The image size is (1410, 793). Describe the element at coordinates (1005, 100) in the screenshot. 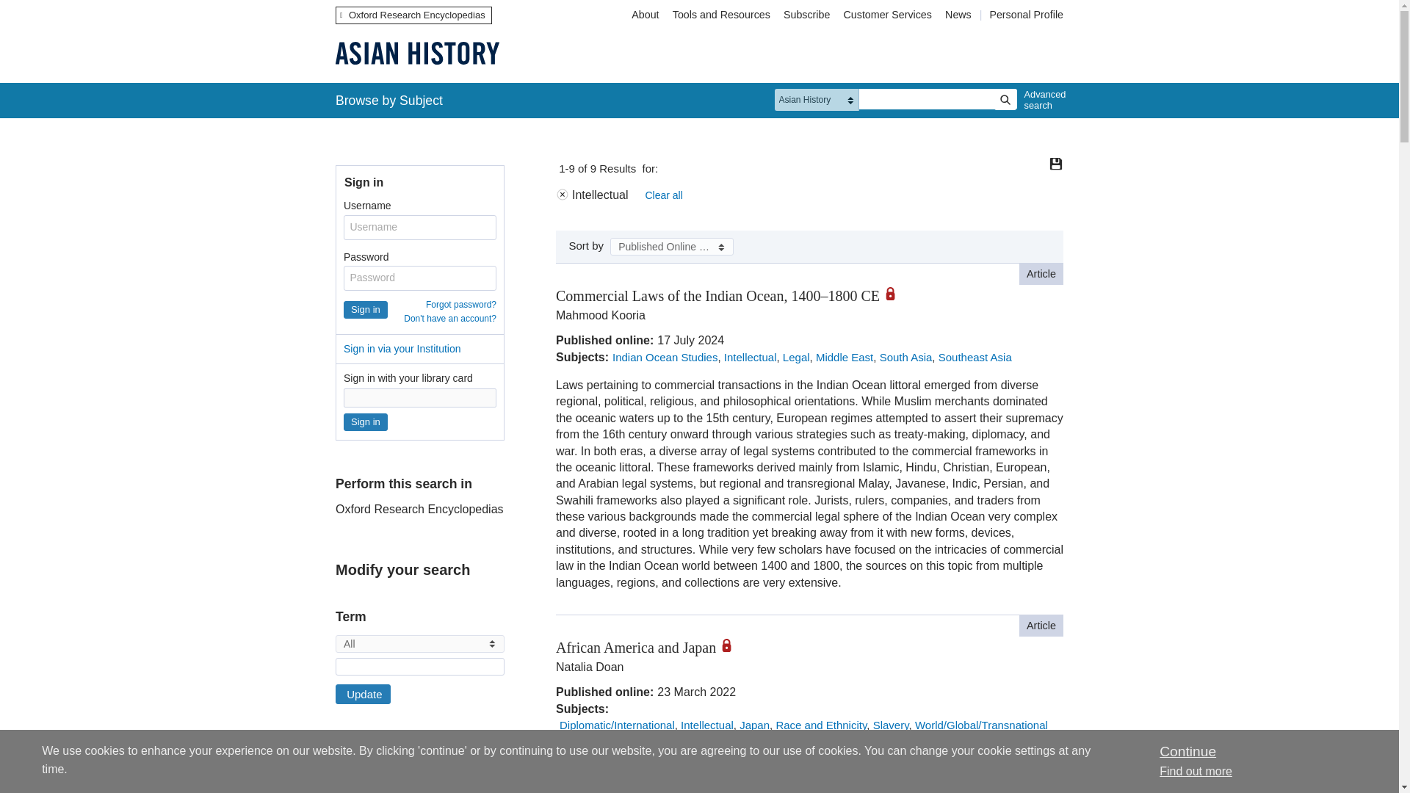

I see `Search` at that location.